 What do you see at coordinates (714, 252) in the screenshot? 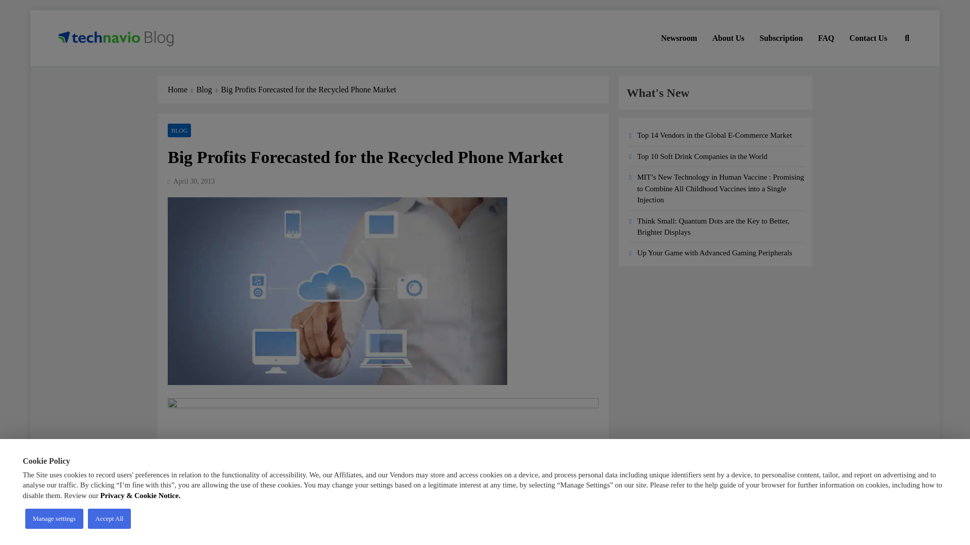
I see `Up Your Game with Advanced Gaming Peripherals` at bounding box center [714, 252].